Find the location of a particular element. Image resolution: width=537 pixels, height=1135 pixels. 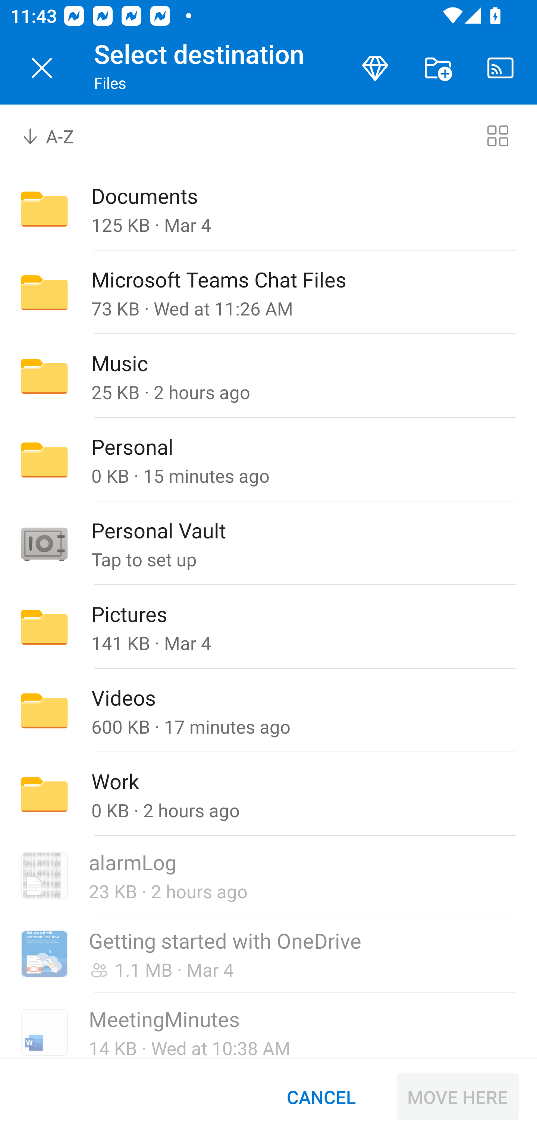

Document alarmLog 23 KB · 2 hours ago is located at coordinates (268, 876).